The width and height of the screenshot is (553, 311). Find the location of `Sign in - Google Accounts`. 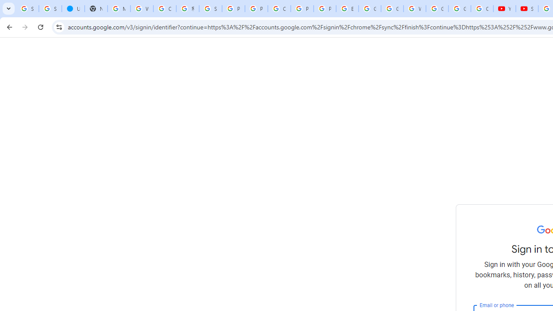

Sign in - Google Accounts is located at coordinates (27, 9).